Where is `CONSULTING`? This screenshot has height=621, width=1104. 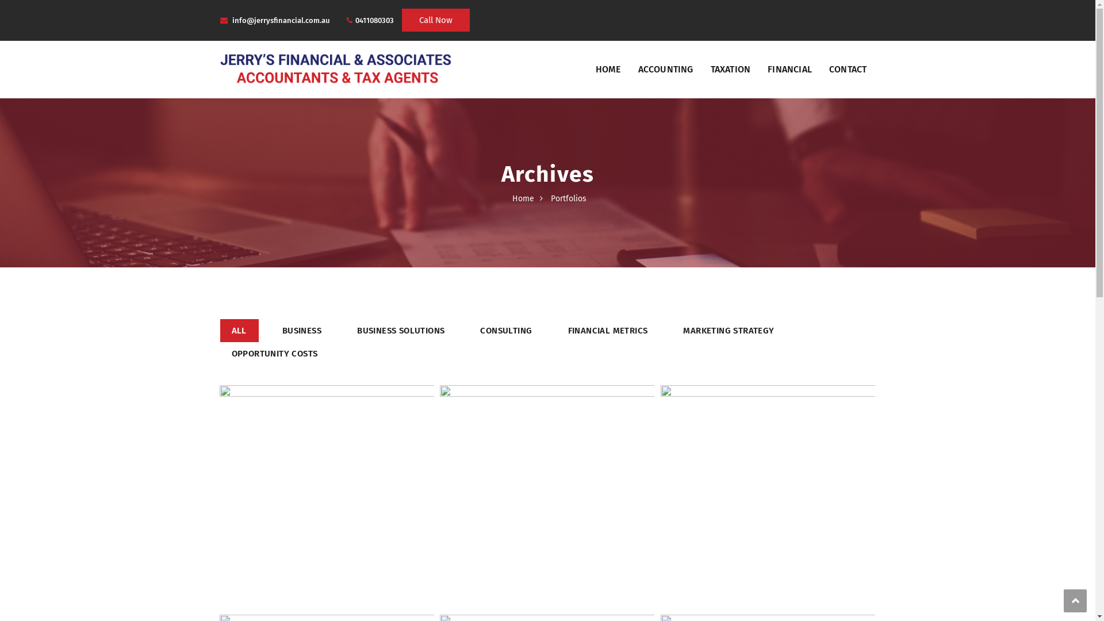
CONSULTING is located at coordinates (506, 331).